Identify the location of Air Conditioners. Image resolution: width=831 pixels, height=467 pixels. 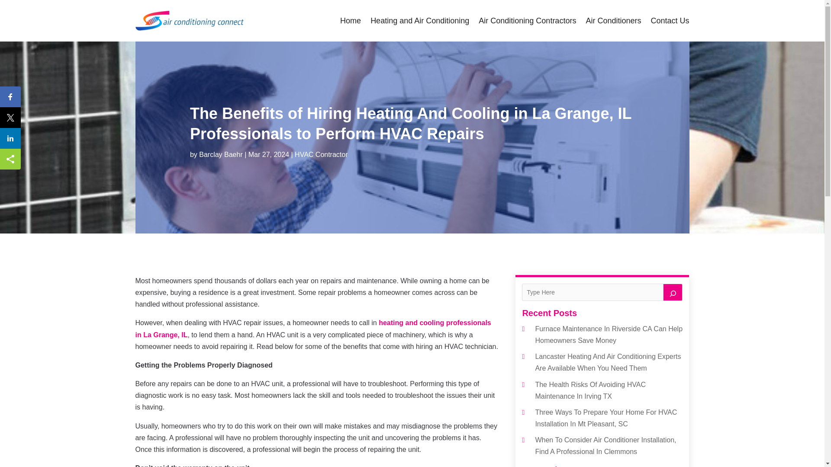
(613, 21).